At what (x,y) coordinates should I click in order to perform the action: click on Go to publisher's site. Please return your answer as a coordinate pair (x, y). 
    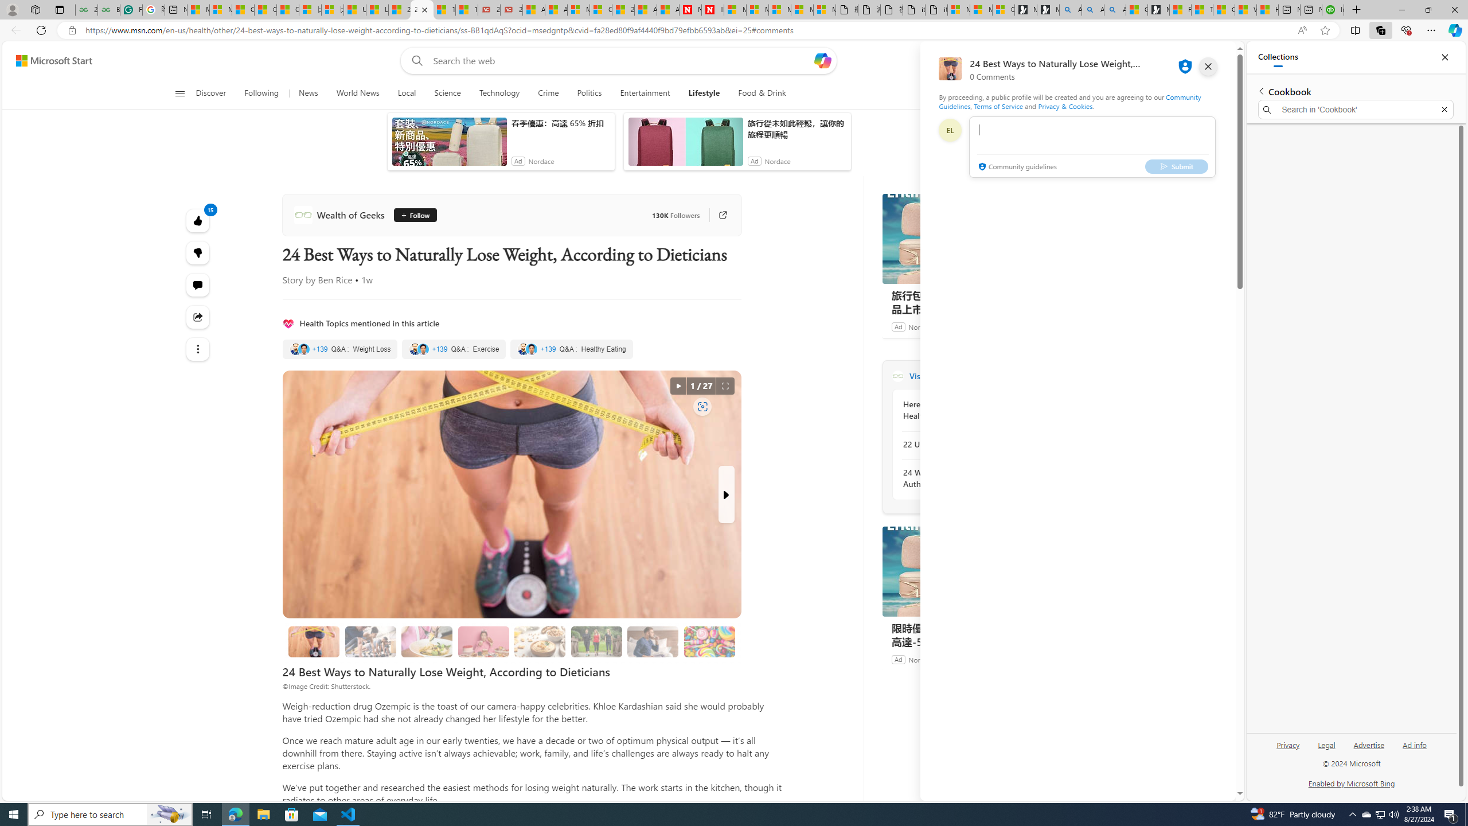
    Looking at the image, I should click on (717, 215).